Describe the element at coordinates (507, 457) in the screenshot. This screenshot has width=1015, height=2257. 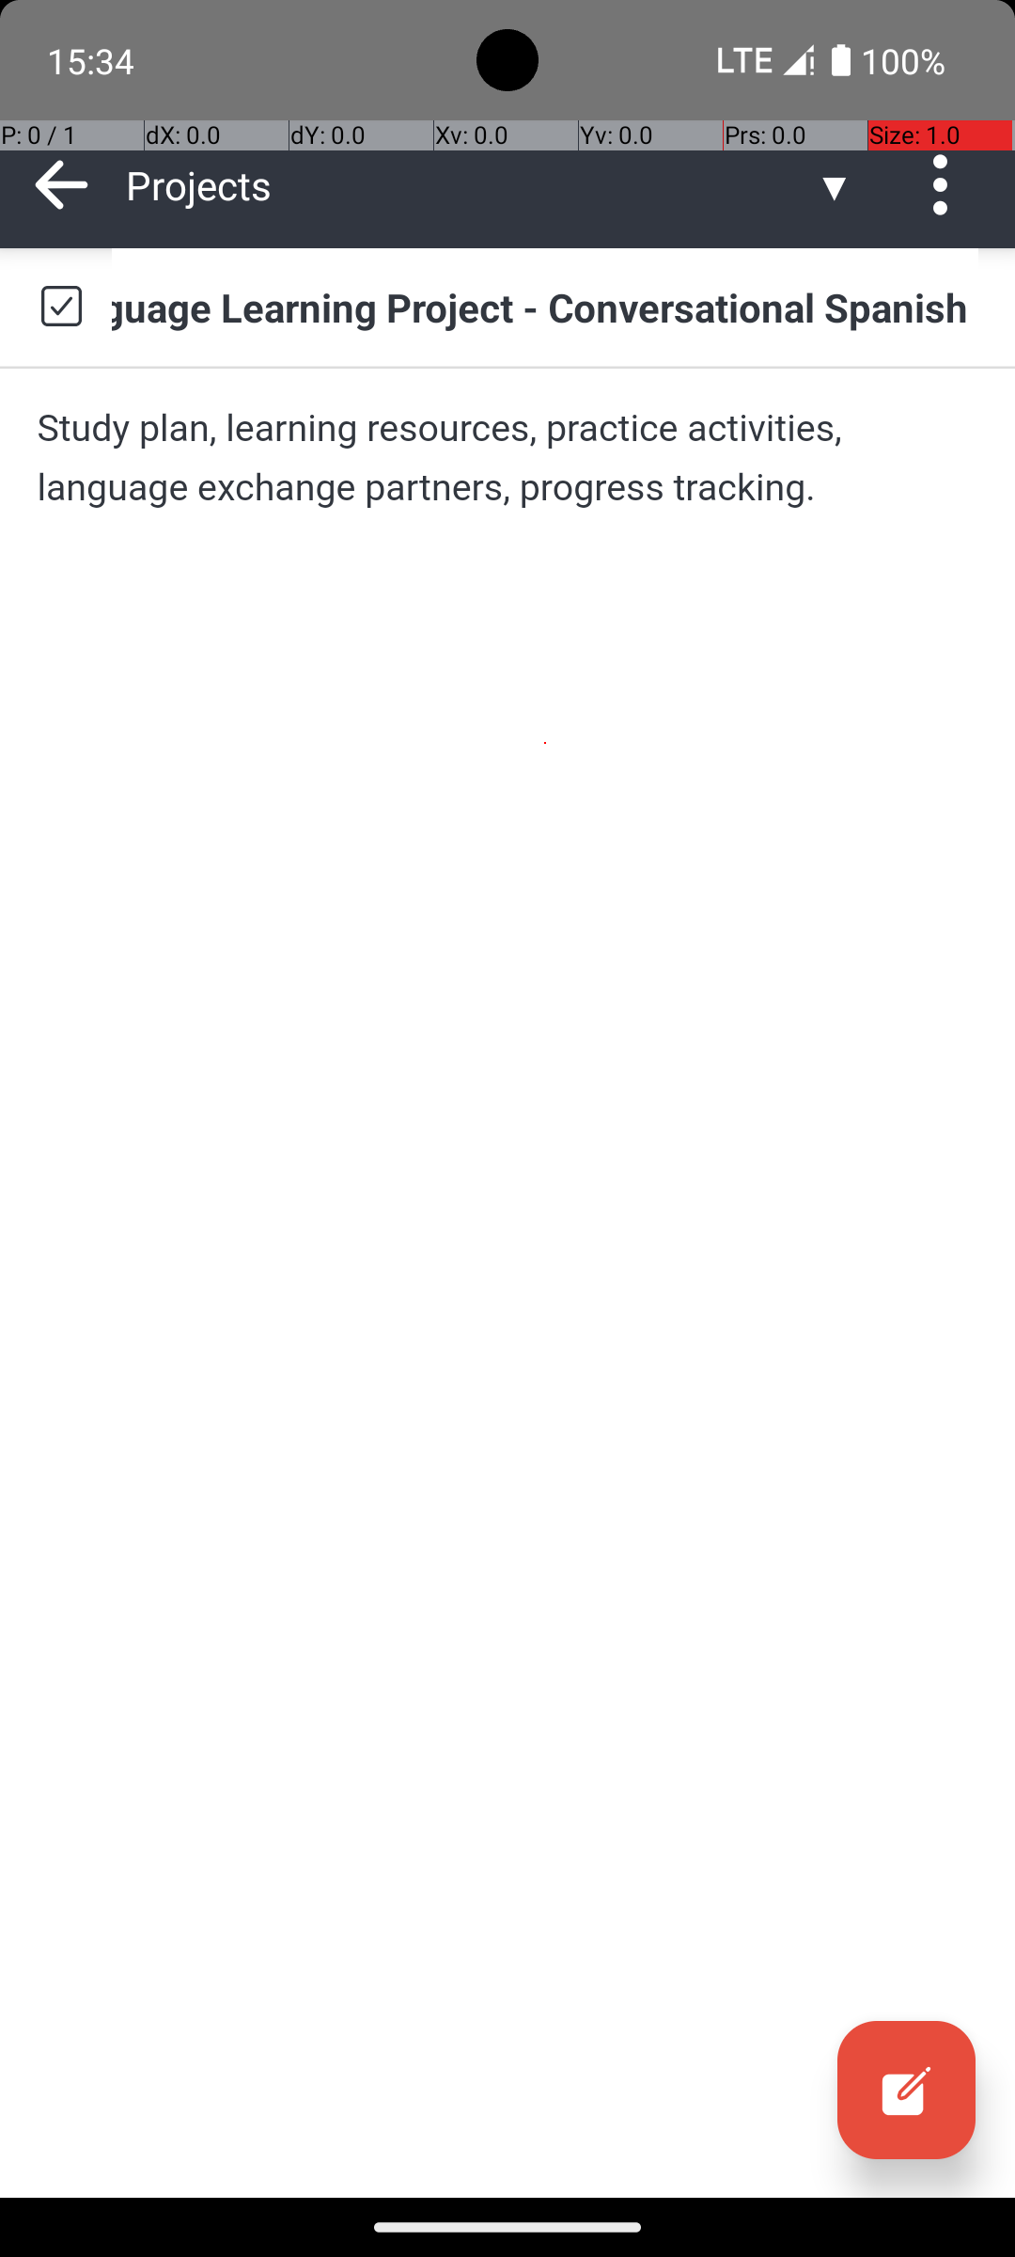
I see `Study plan, learning resources, practice activities, language exchange partners, progress tracking.` at that location.